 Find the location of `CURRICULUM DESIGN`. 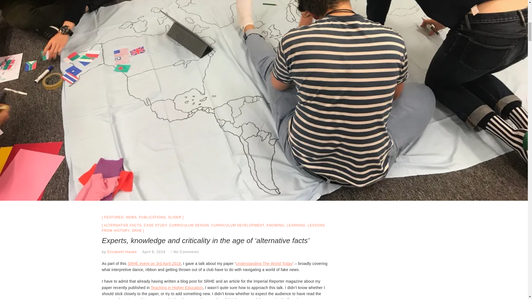

CURRICULUM DESIGN is located at coordinates (189, 225).